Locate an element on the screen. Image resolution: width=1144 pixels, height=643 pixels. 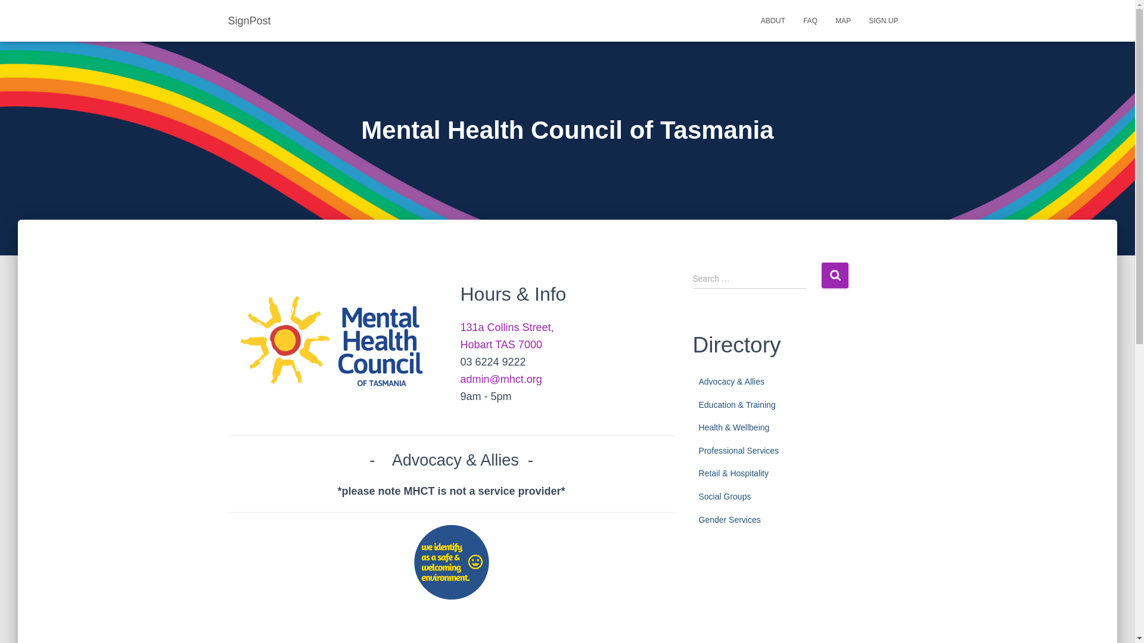
Search is located at coordinates (835, 275).